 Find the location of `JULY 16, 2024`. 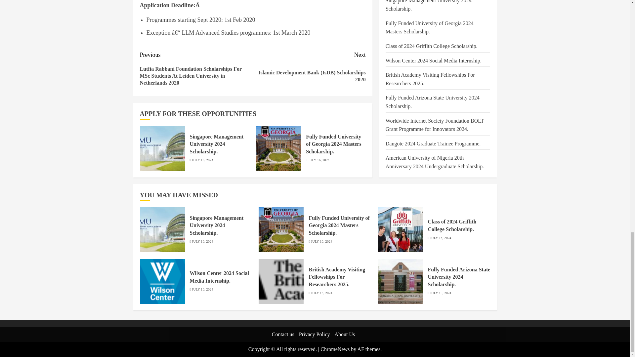

JULY 16, 2024 is located at coordinates (202, 241).